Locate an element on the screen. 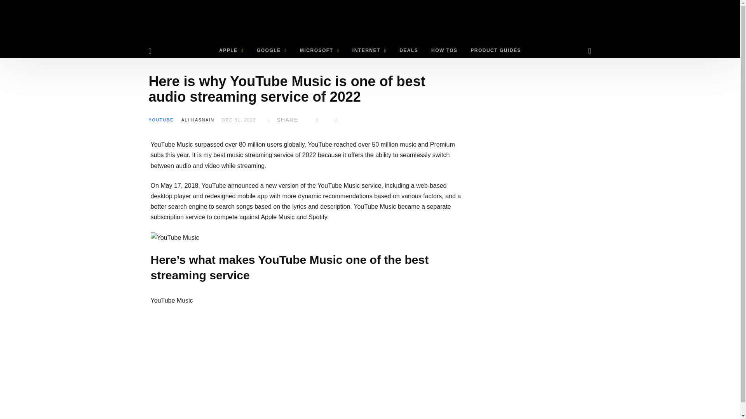  PRODUCT GUIDES is located at coordinates (496, 50).